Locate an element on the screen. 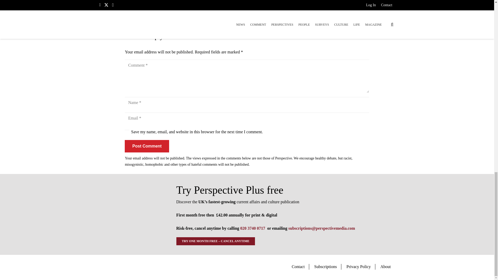  020 3740 0717 is located at coordinates (252, 228).